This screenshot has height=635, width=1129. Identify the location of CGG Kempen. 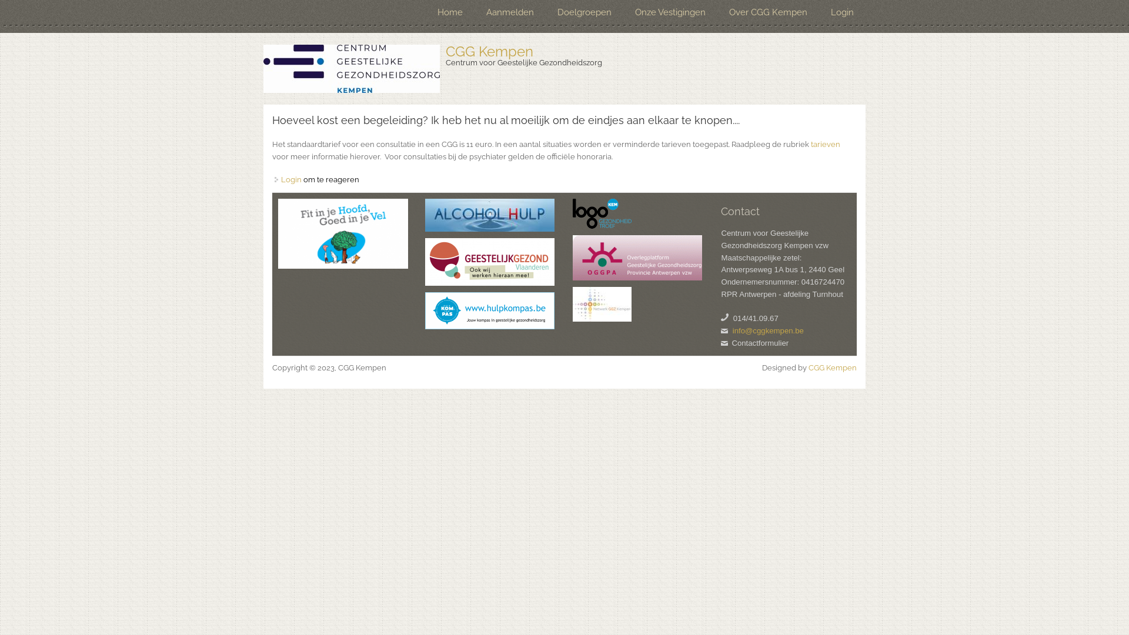
(833, 368).